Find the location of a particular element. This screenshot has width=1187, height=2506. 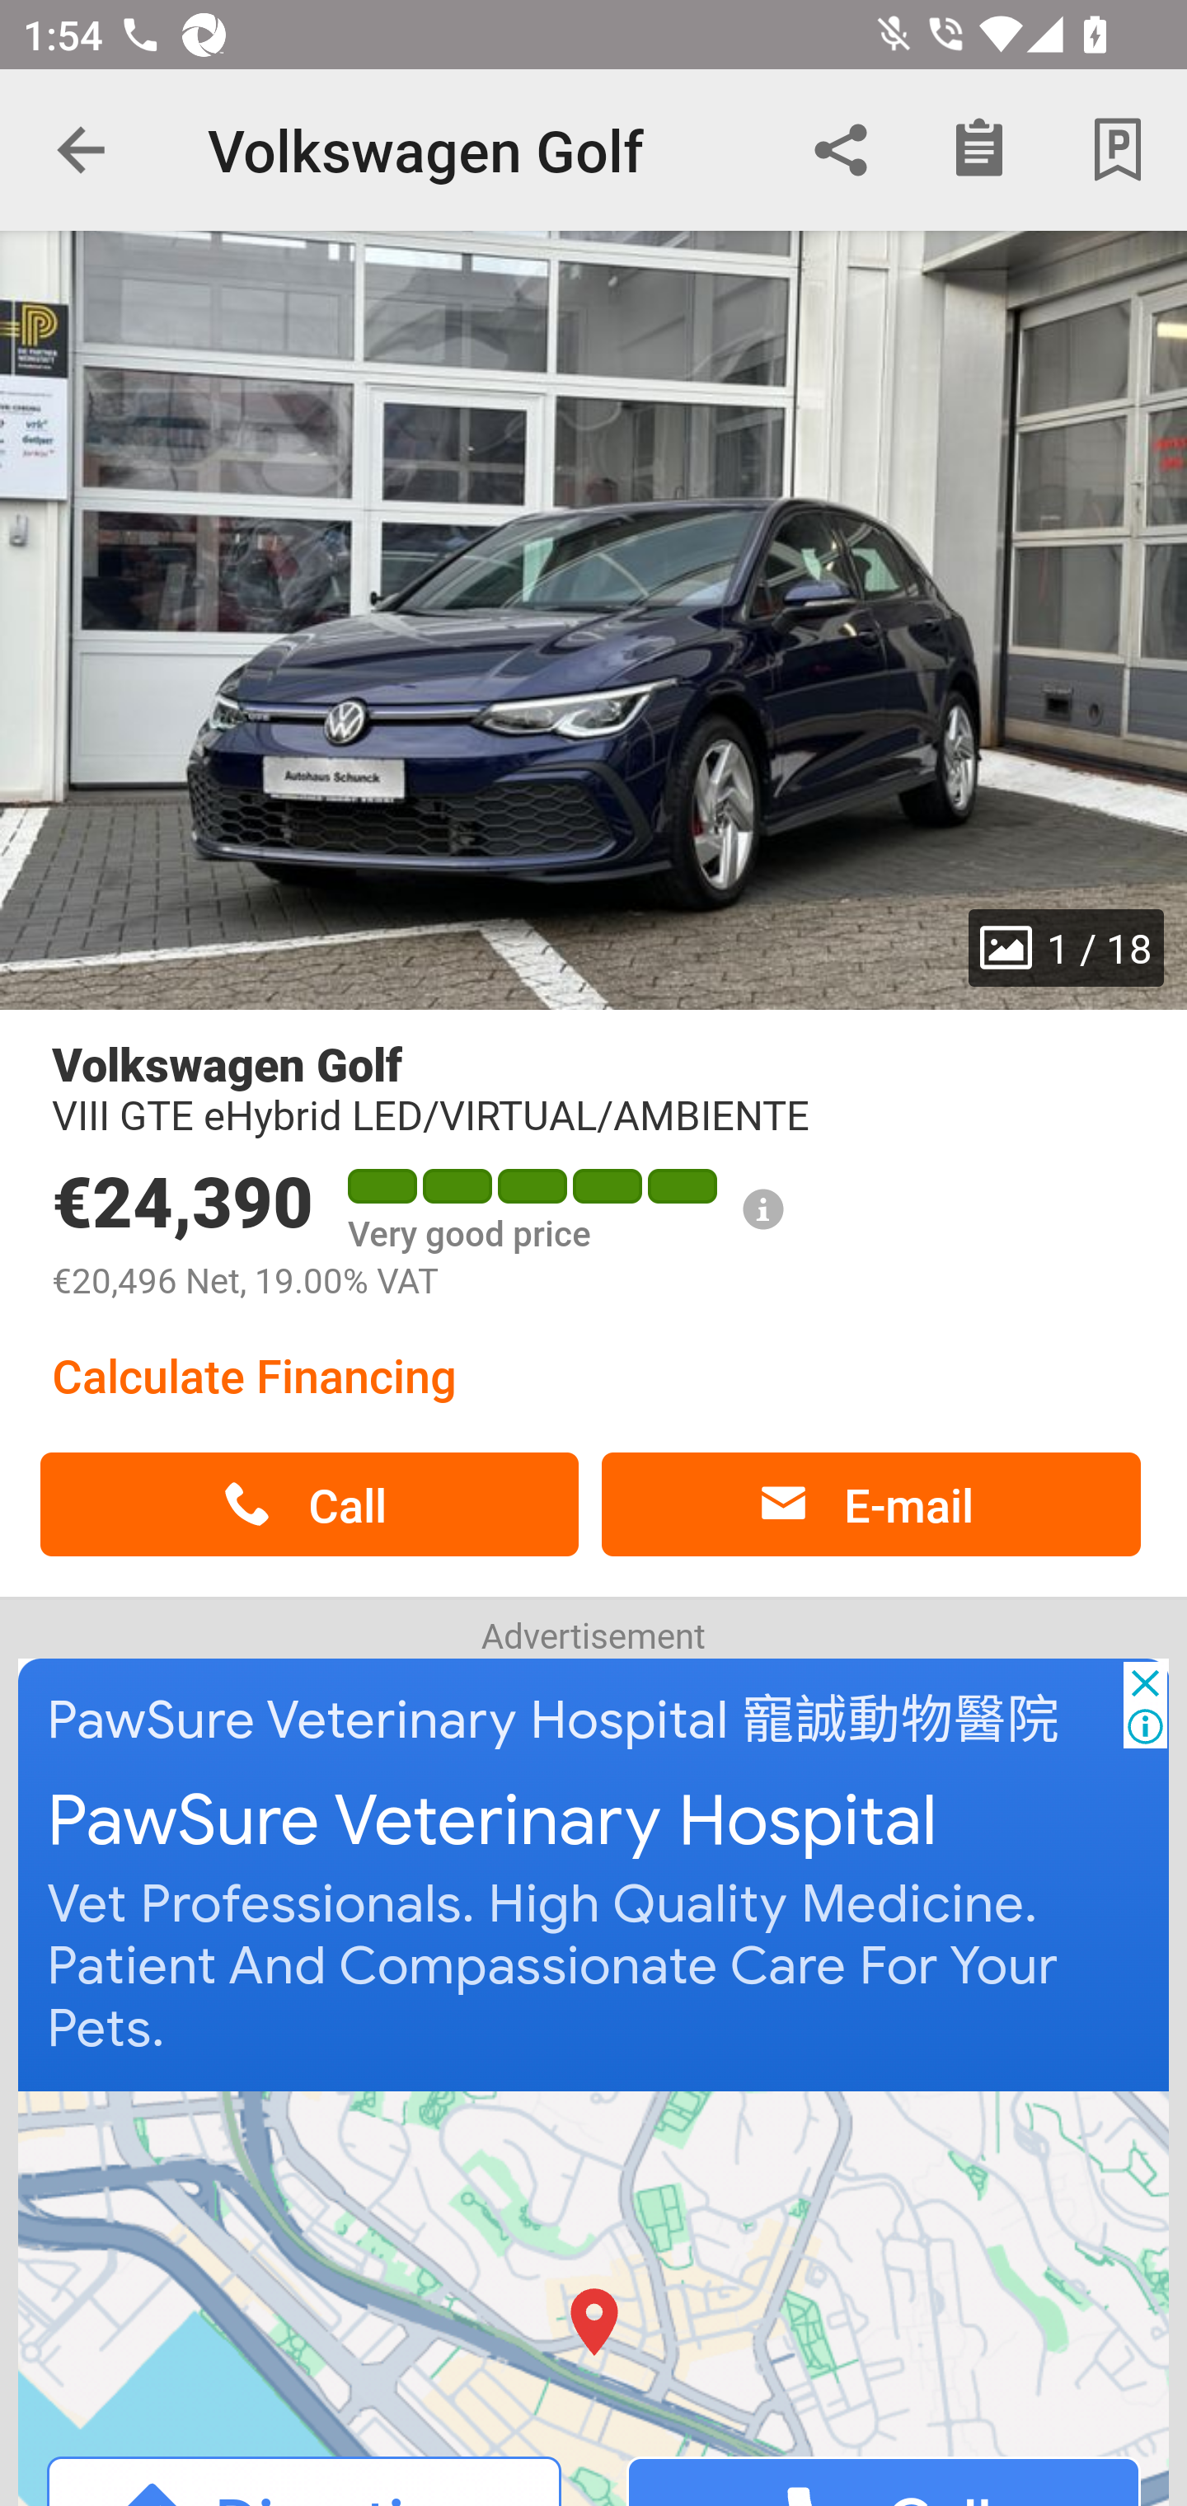

Directions Call Directions Call is located at coordinates (595, 2297).